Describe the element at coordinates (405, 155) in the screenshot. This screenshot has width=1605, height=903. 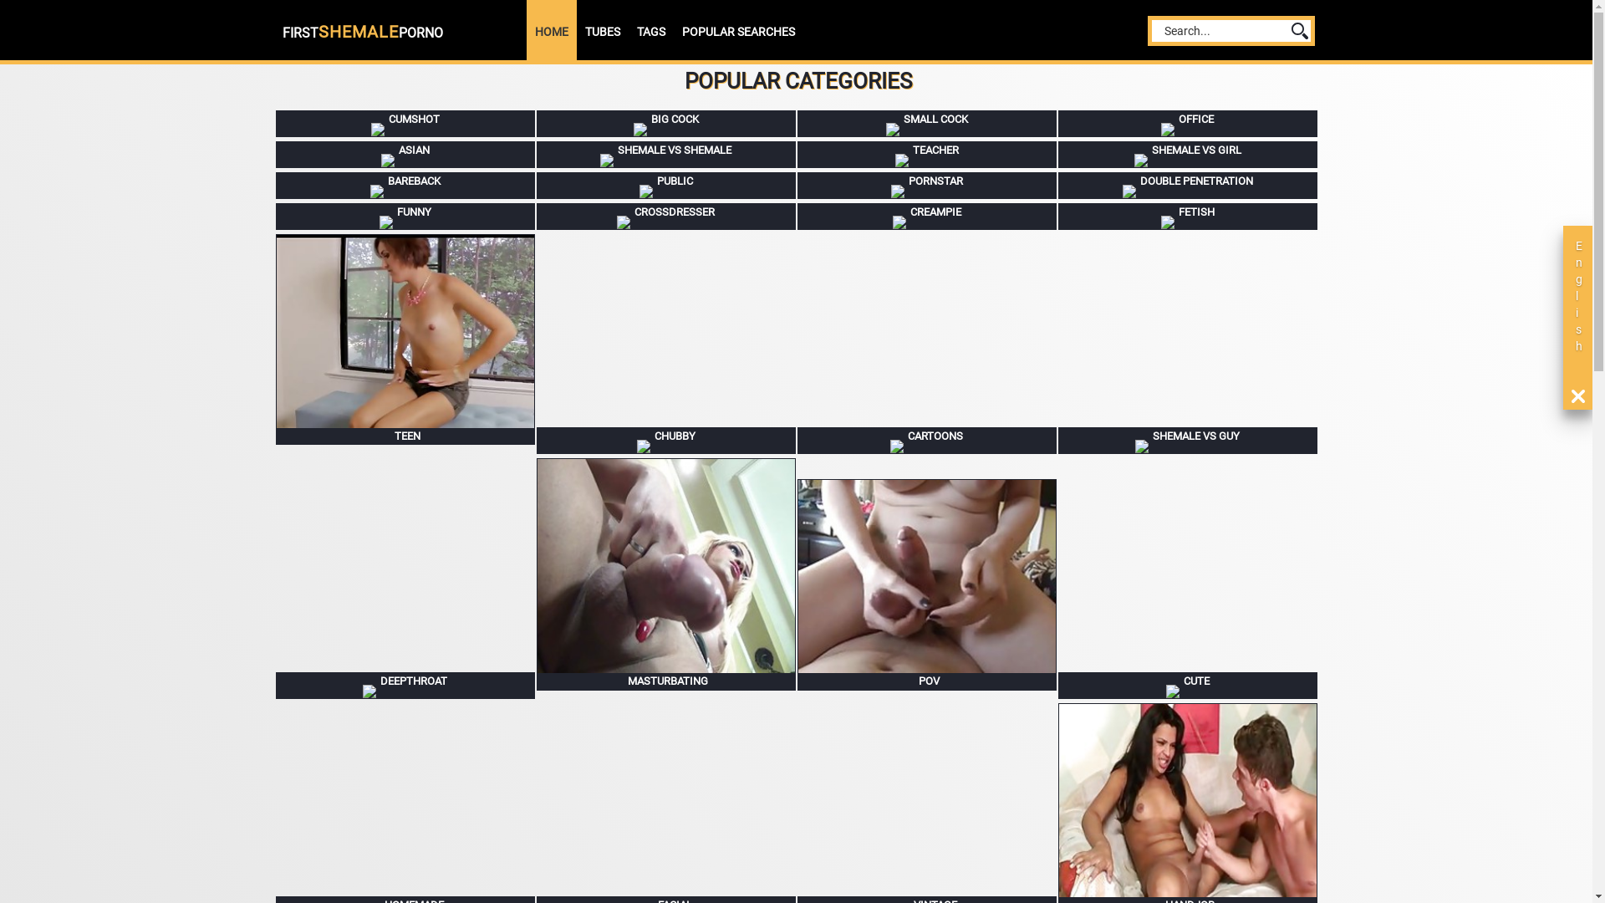
I see `ASIAN` at that location.